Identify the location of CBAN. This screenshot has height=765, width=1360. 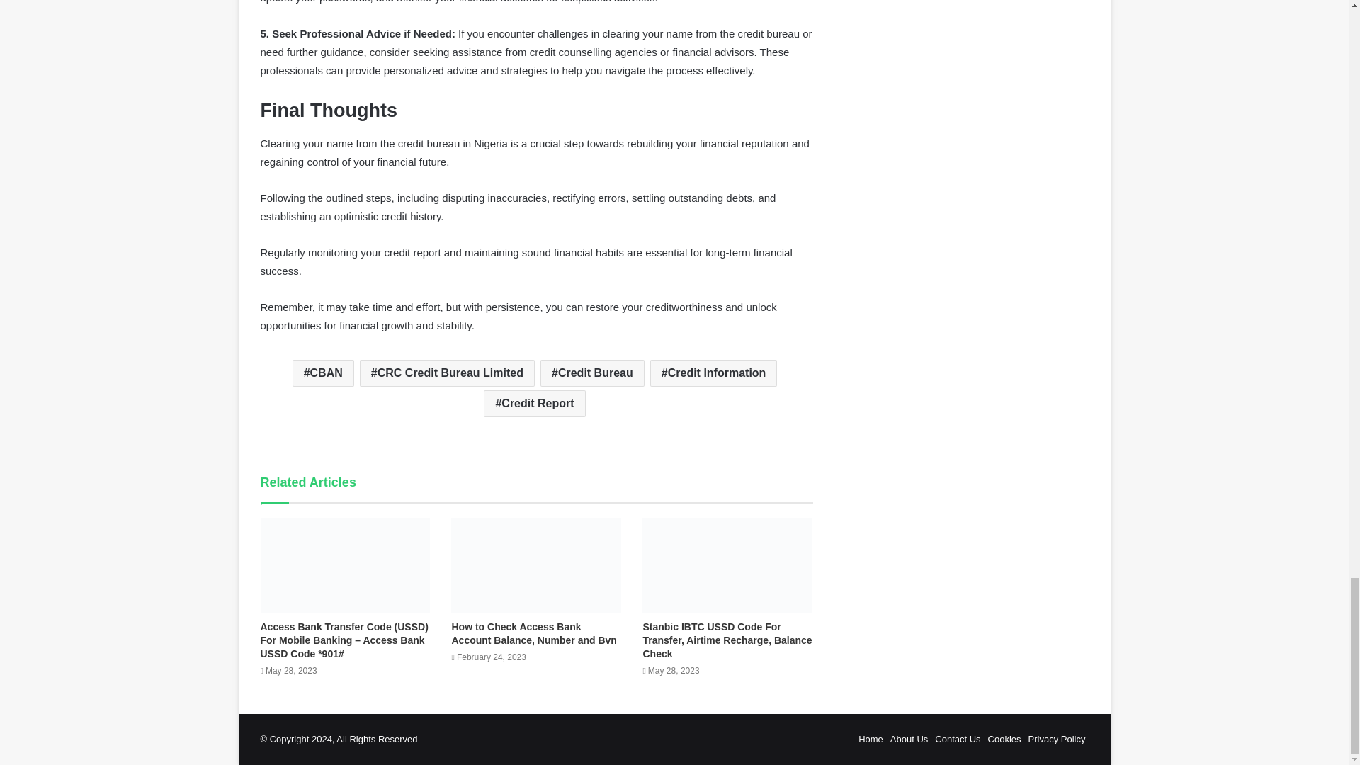
(323, 373).